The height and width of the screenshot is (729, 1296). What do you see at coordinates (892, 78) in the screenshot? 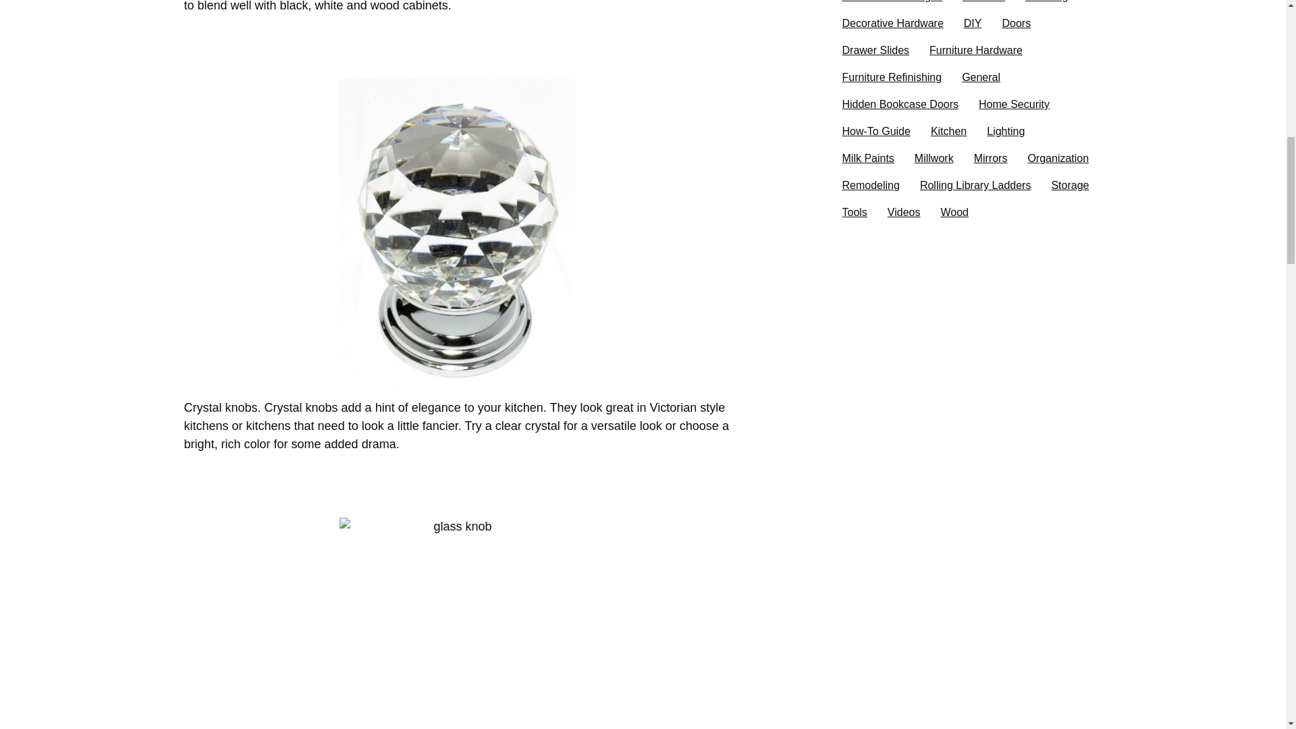
I see `Furniture Refinishing` at bounding box center [892, 78].